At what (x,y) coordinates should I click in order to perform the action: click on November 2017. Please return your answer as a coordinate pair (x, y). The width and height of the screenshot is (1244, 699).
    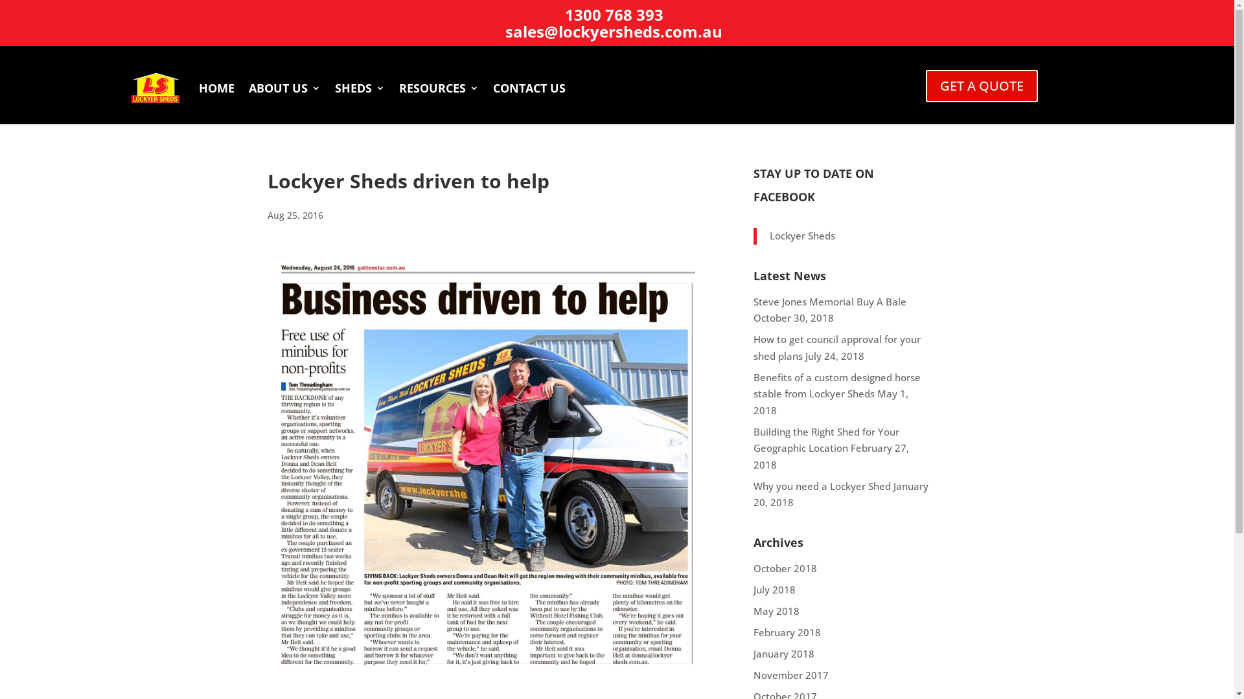
    Looking at the image, I should click on (790, 674).